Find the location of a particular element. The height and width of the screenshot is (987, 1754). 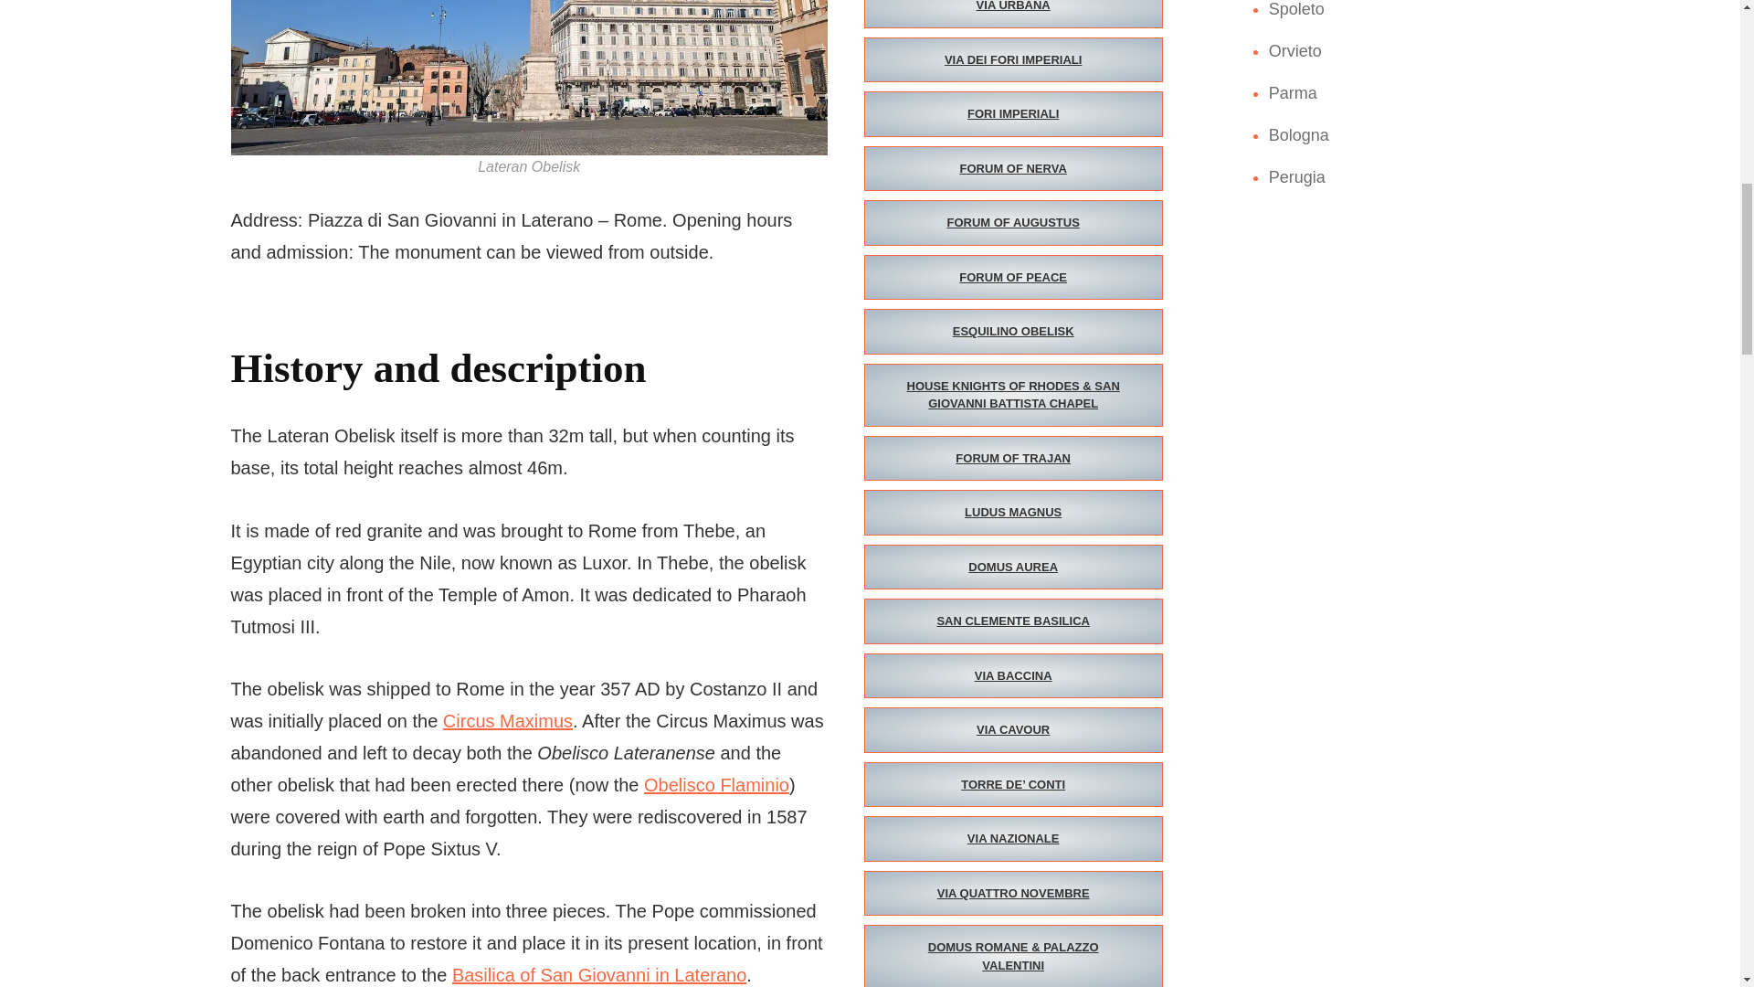

FORUM OF PEACE is located at coordinates (1013, 278).